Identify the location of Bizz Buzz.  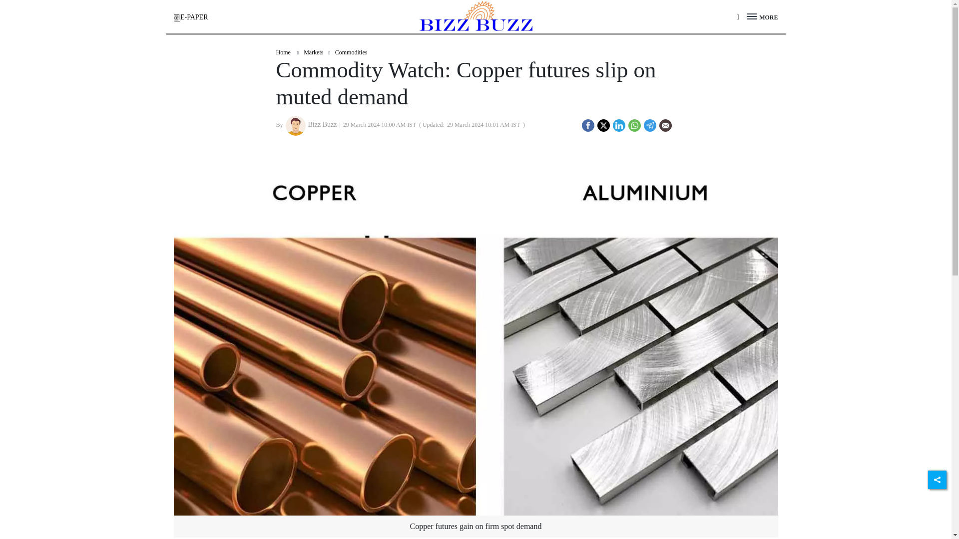
(296, 126).